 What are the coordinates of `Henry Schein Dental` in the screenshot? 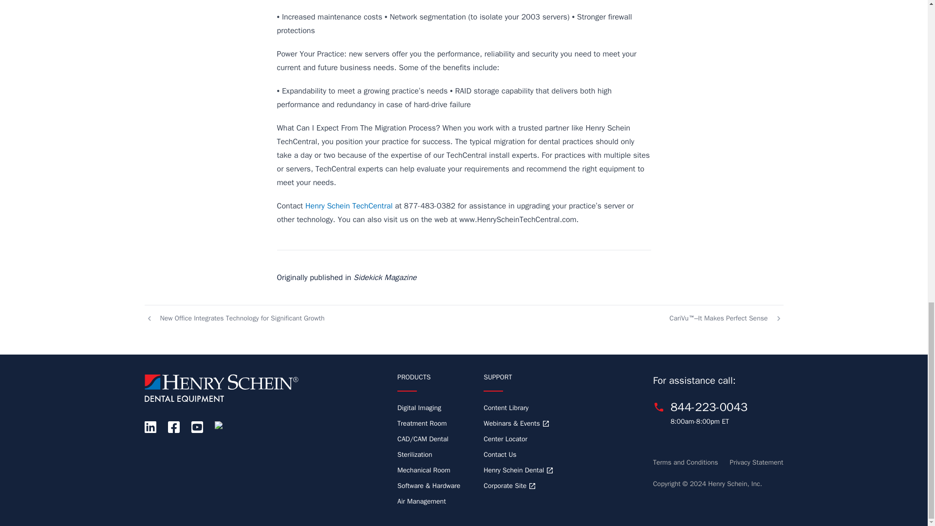 It's located at (518, 470).